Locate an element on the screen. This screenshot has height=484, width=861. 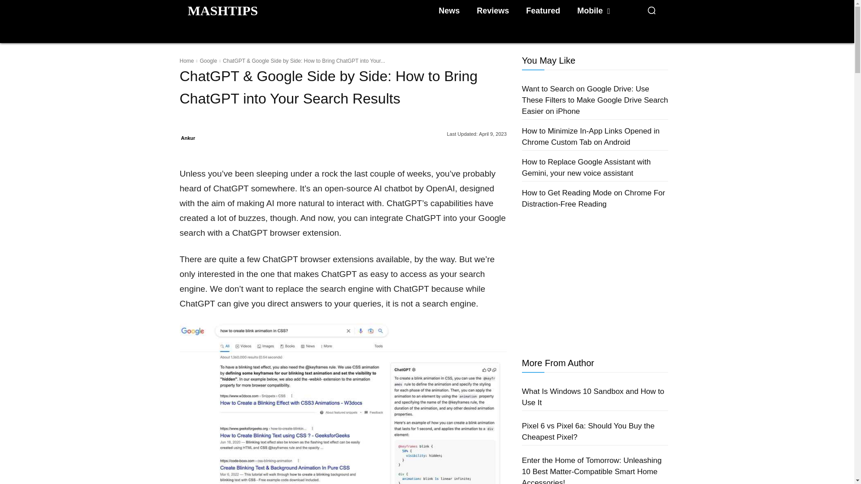
News is located at coordinates (448, 11).